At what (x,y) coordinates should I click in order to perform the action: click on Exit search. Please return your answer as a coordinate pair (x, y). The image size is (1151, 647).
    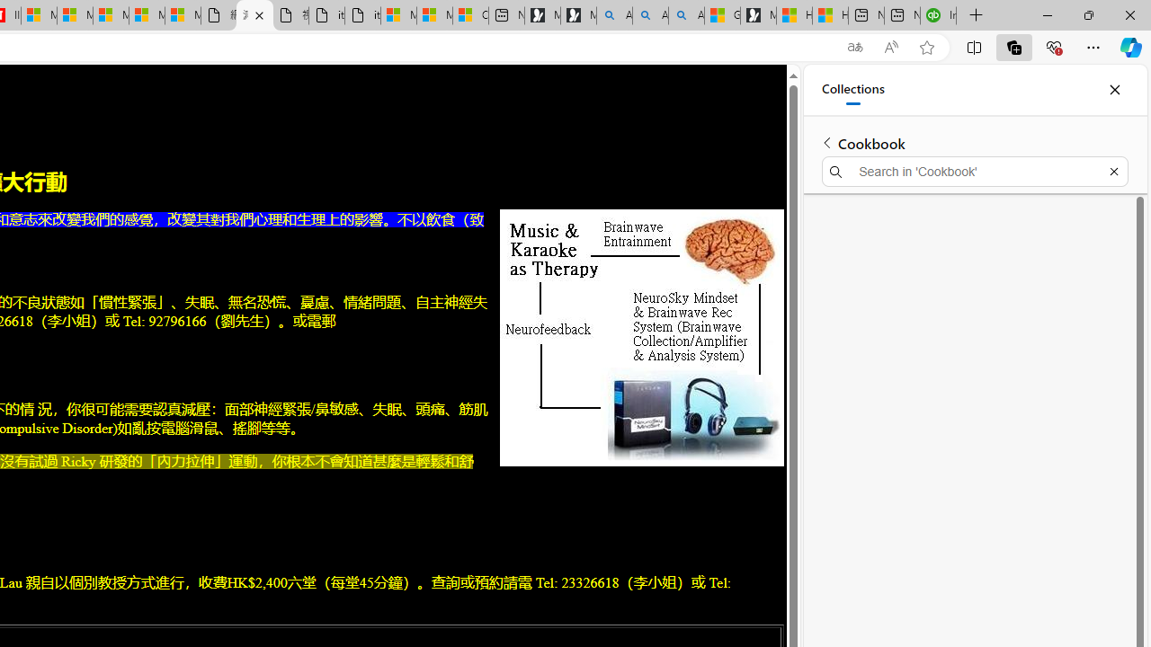
    Looking at the image, I should click on (1113, 171).